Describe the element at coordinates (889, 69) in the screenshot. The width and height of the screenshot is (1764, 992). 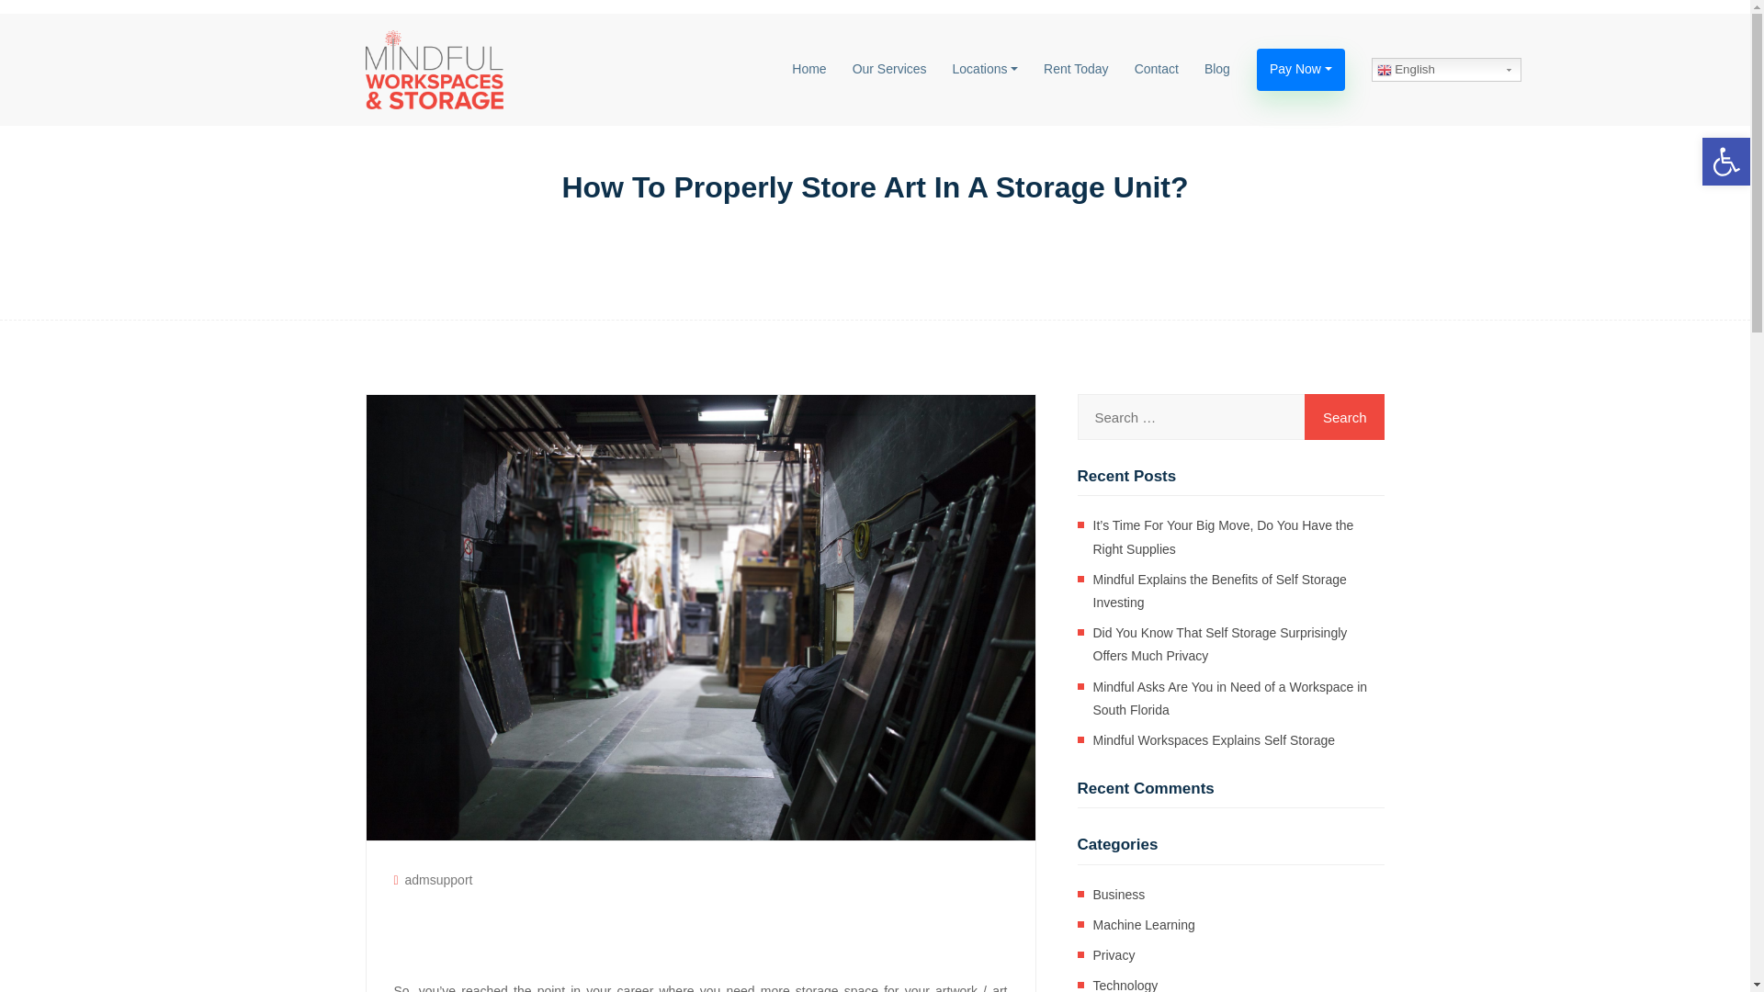
I see `Our Services` at that location.